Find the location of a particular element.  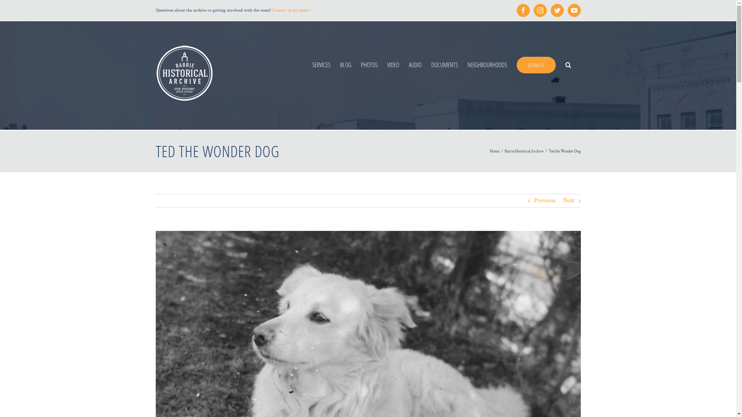

Previous is located at coordinates (545, 201).